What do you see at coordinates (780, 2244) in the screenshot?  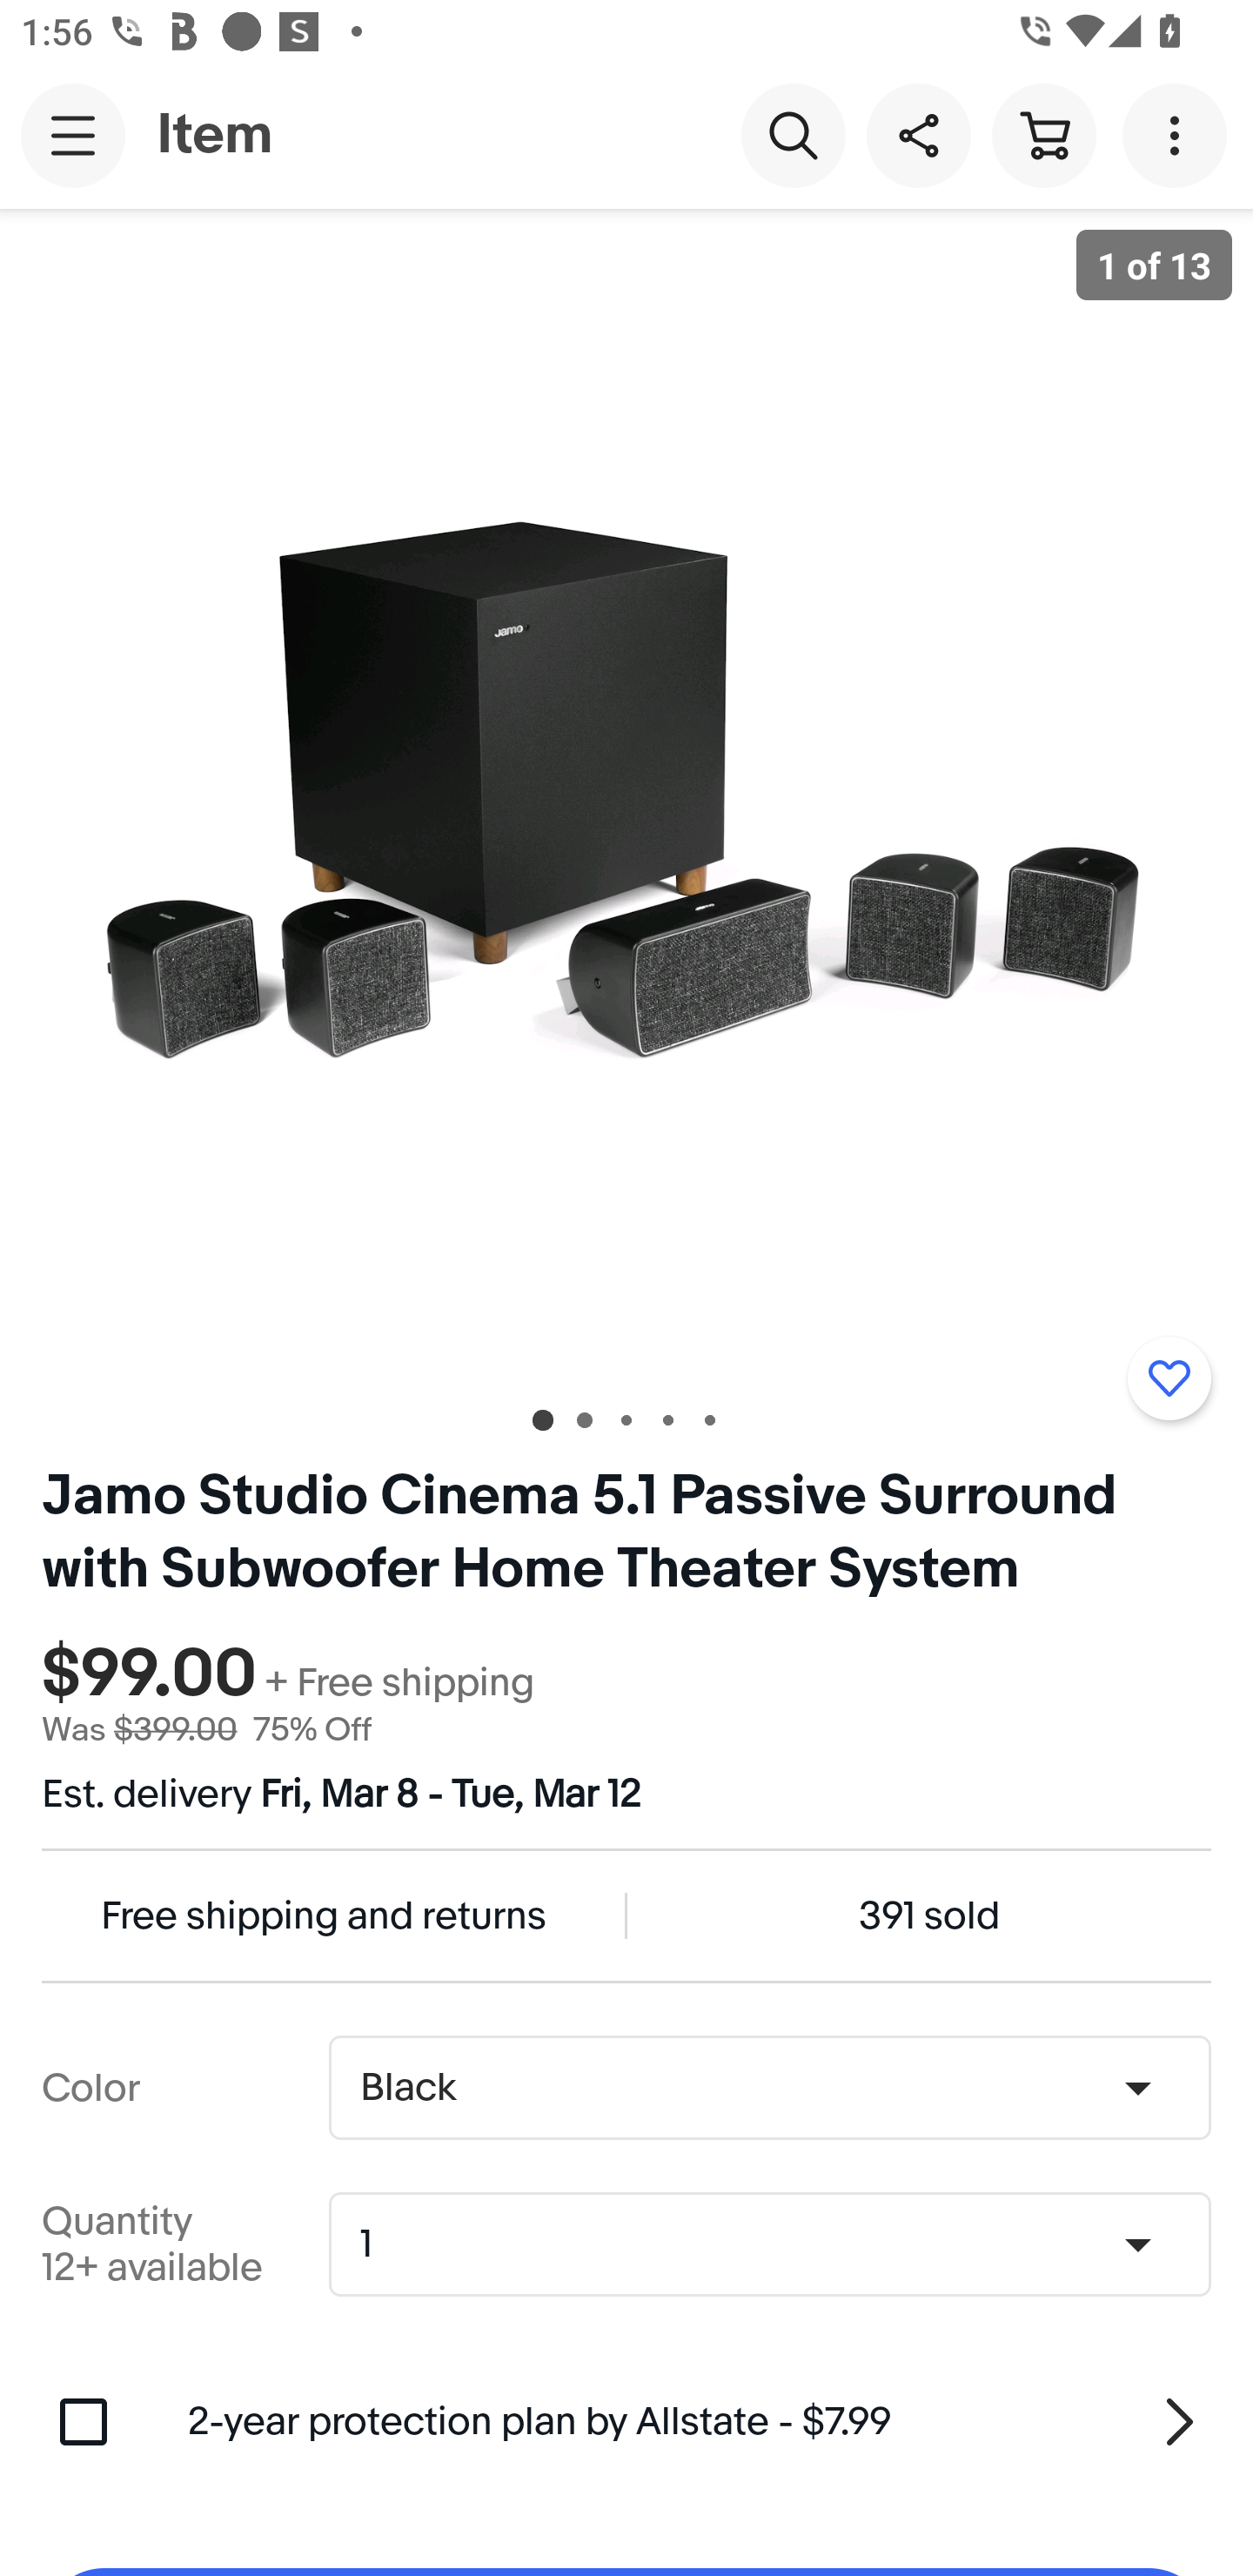 I see `Quantity,1,12+ available 1` at bounding box center [780, 2244].